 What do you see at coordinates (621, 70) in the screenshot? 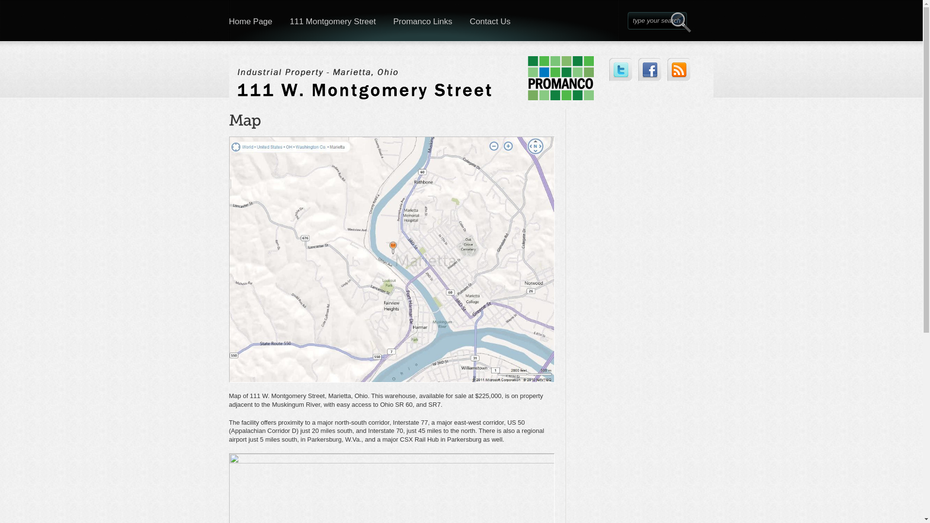
I see `Follow Us on Twitter!` at bounding box center [621, 70].